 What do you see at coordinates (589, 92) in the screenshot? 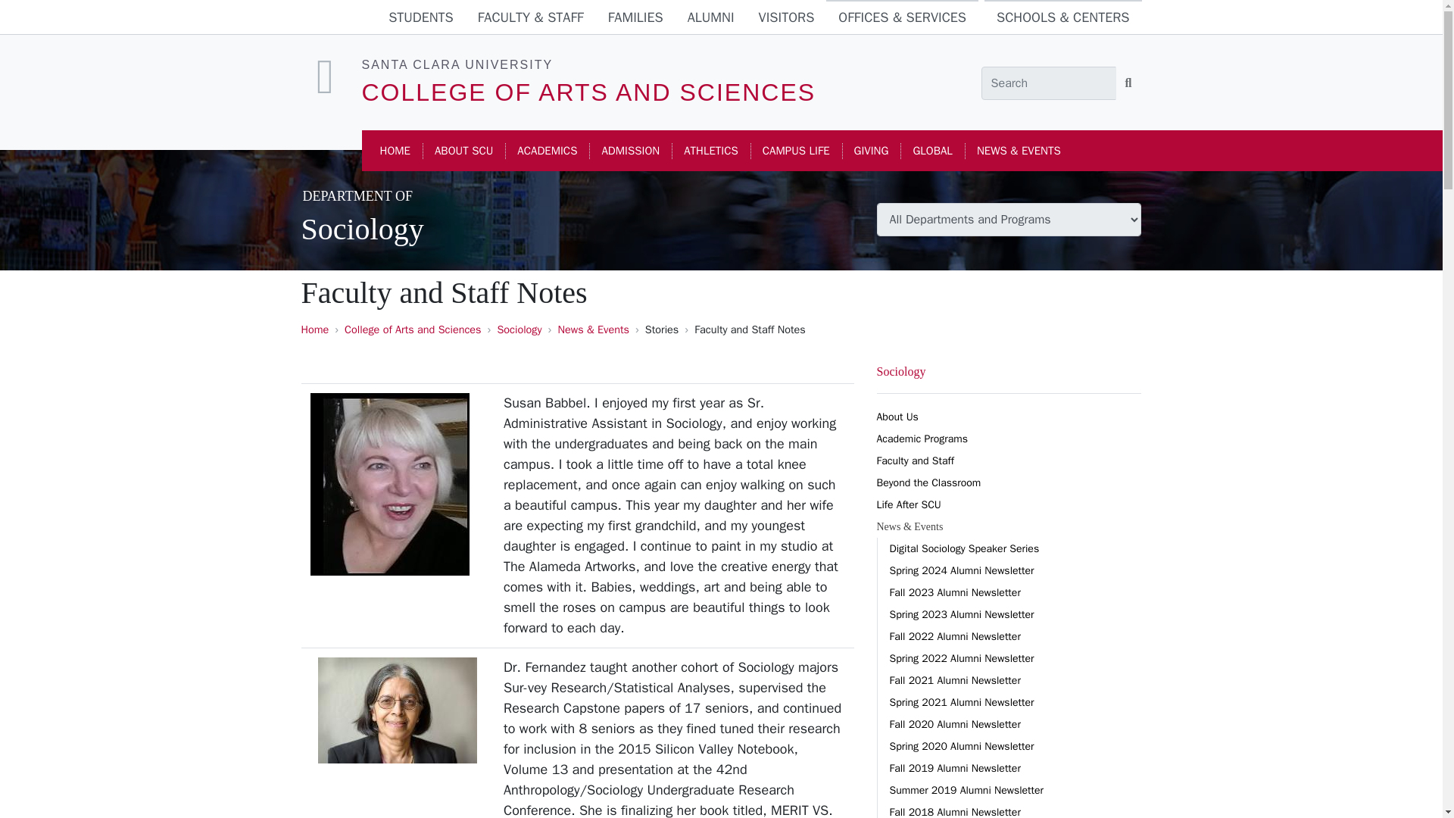
I see `COLLEGE OF ARTS AND SCIENCES` at bounding box center [589, 92].